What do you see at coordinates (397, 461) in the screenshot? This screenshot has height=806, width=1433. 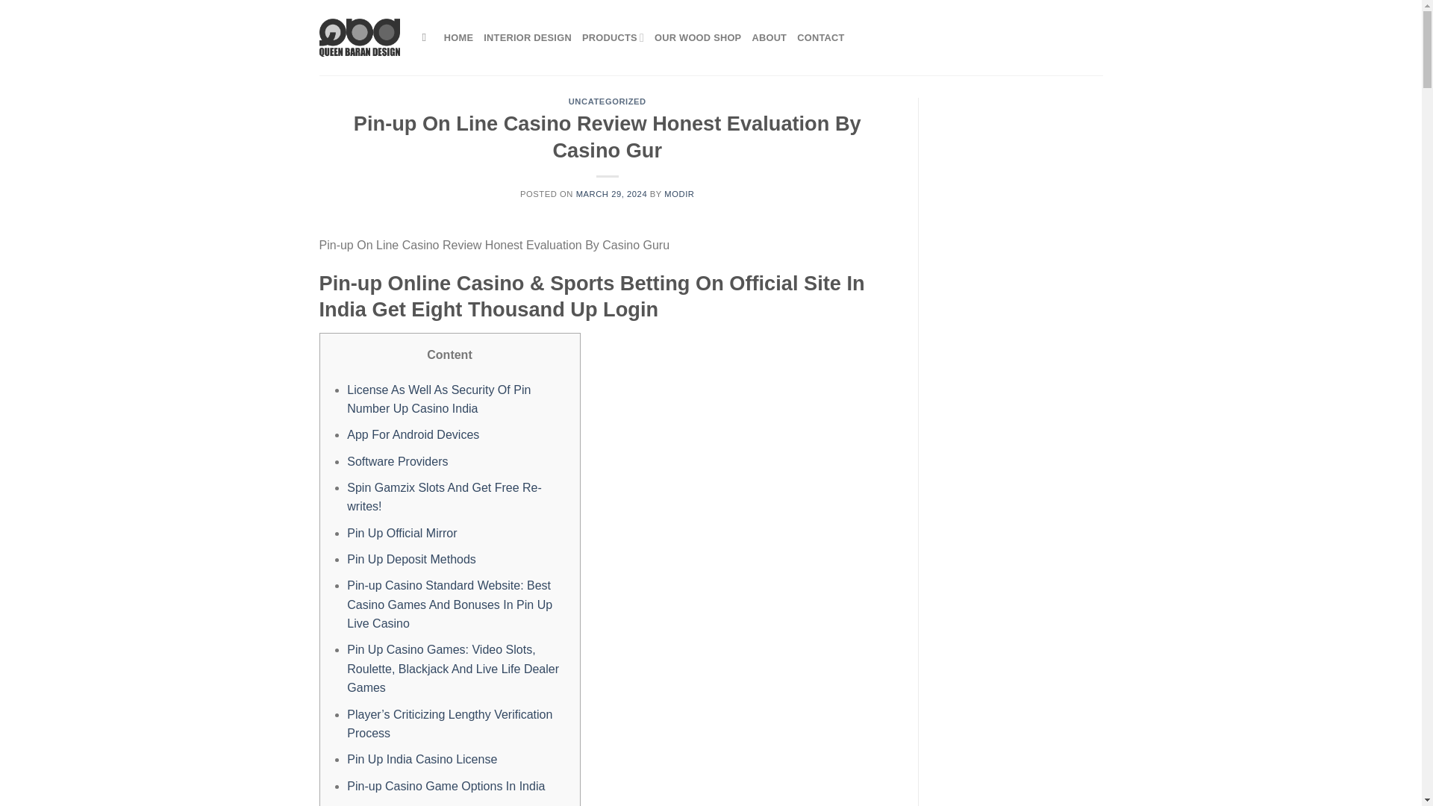 I see `Software Providers` at bounding box center [397, 461].